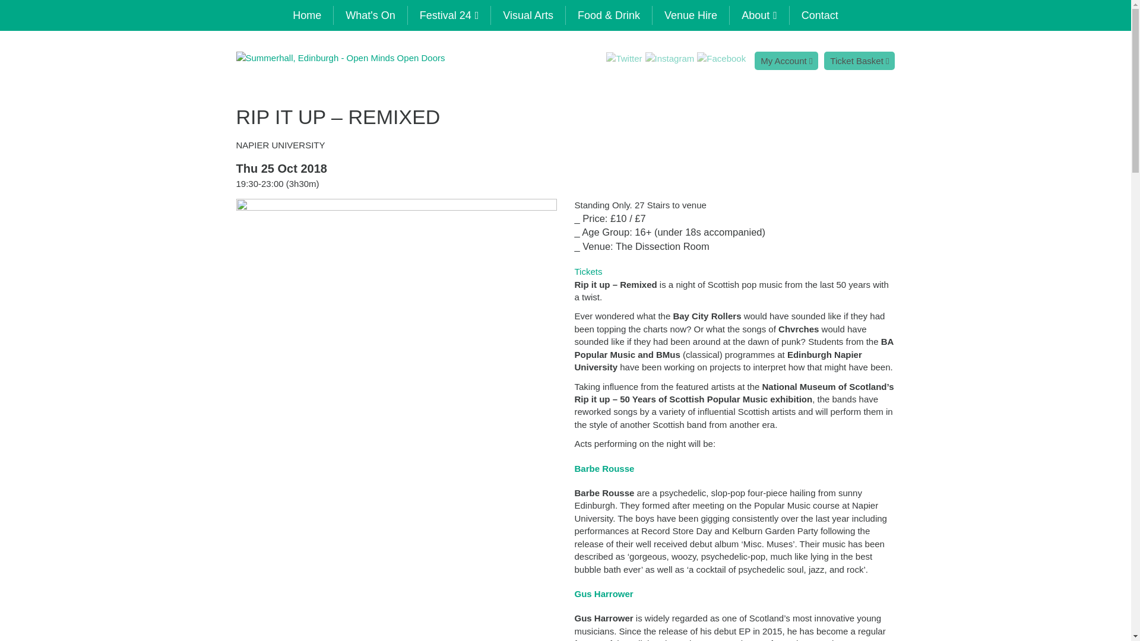 The image size is (1140, 641). I want to click on Contact, so click(815, 15).